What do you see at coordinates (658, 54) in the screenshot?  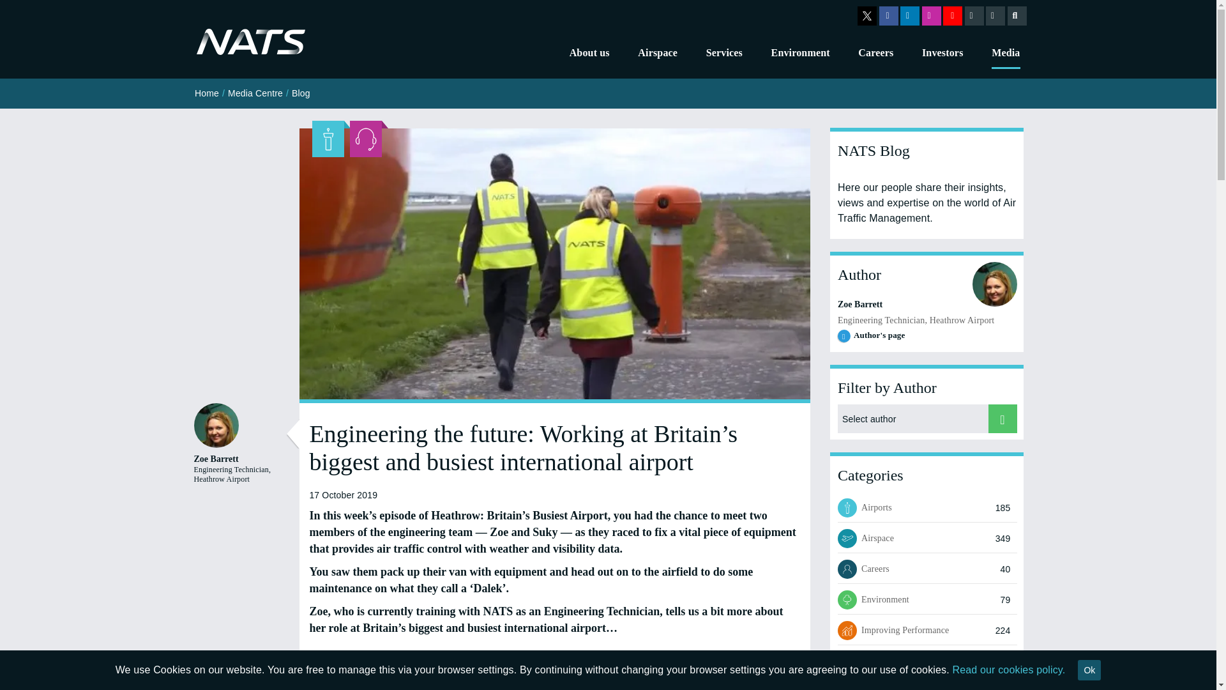 I see `Airspace` at bounding box center [658, 54].